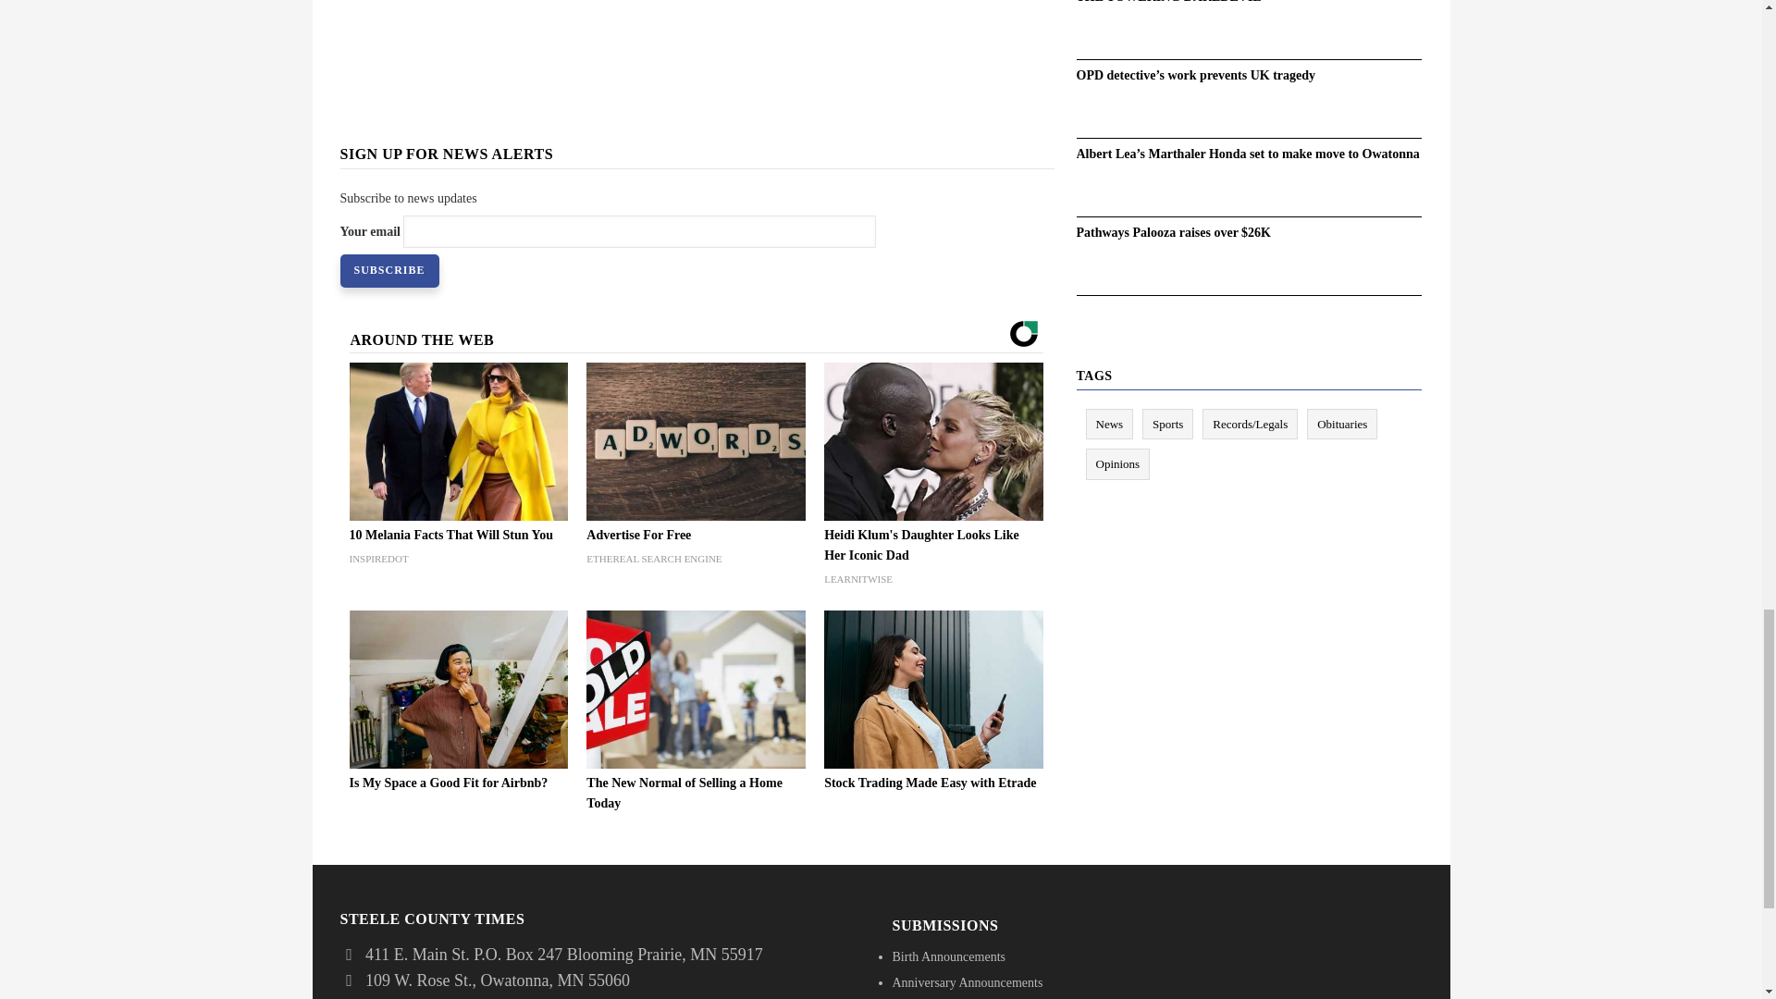  What do you see at coordinates (684, 39) in the screenshot?
I see `Share to Pinterest` at bounding box center [684, 39].